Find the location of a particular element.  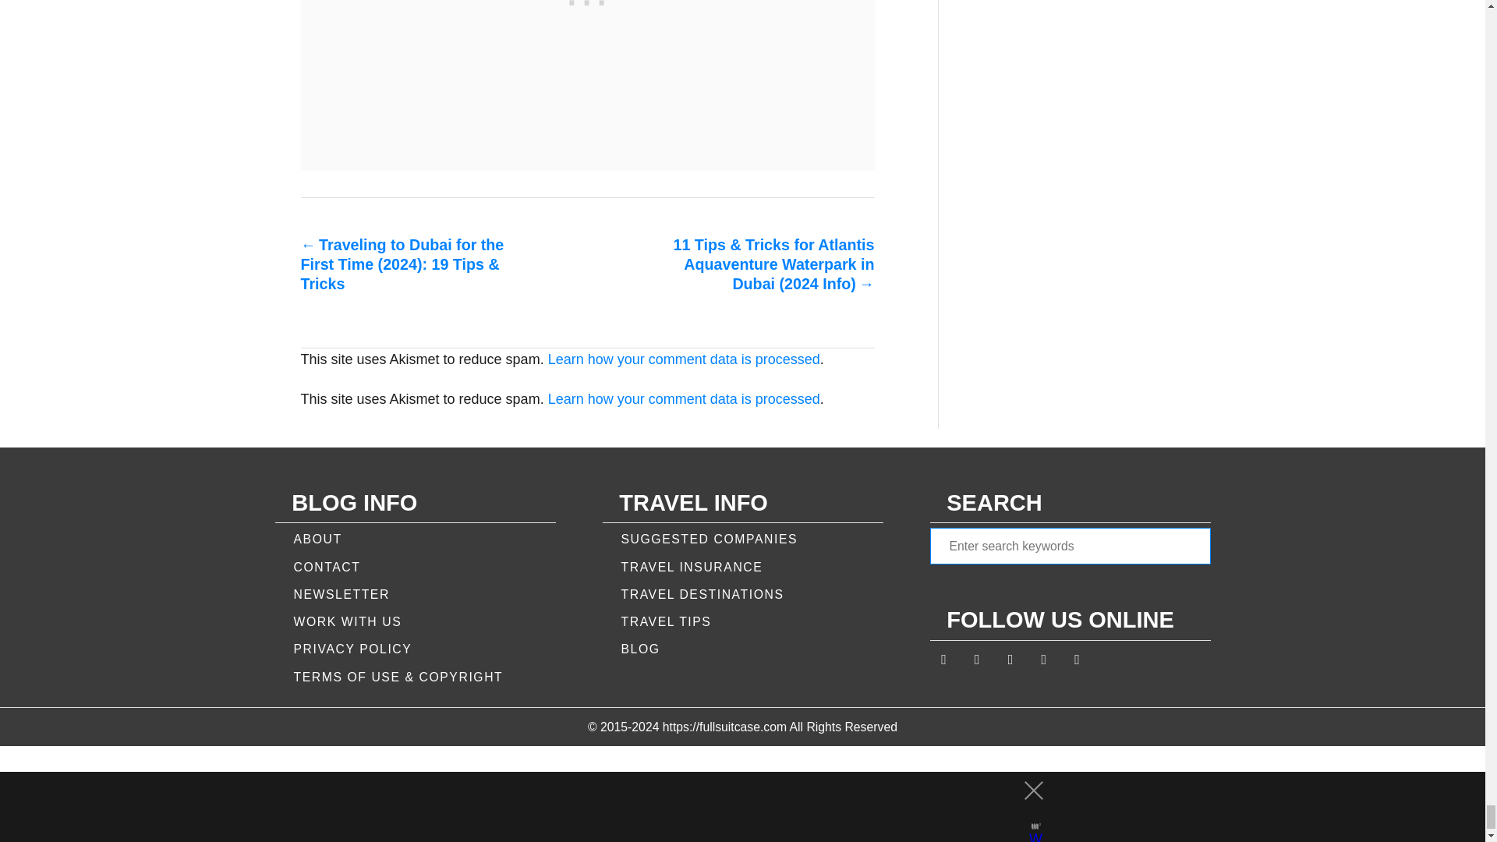

Search for: is located at coordinates (1070, 546).